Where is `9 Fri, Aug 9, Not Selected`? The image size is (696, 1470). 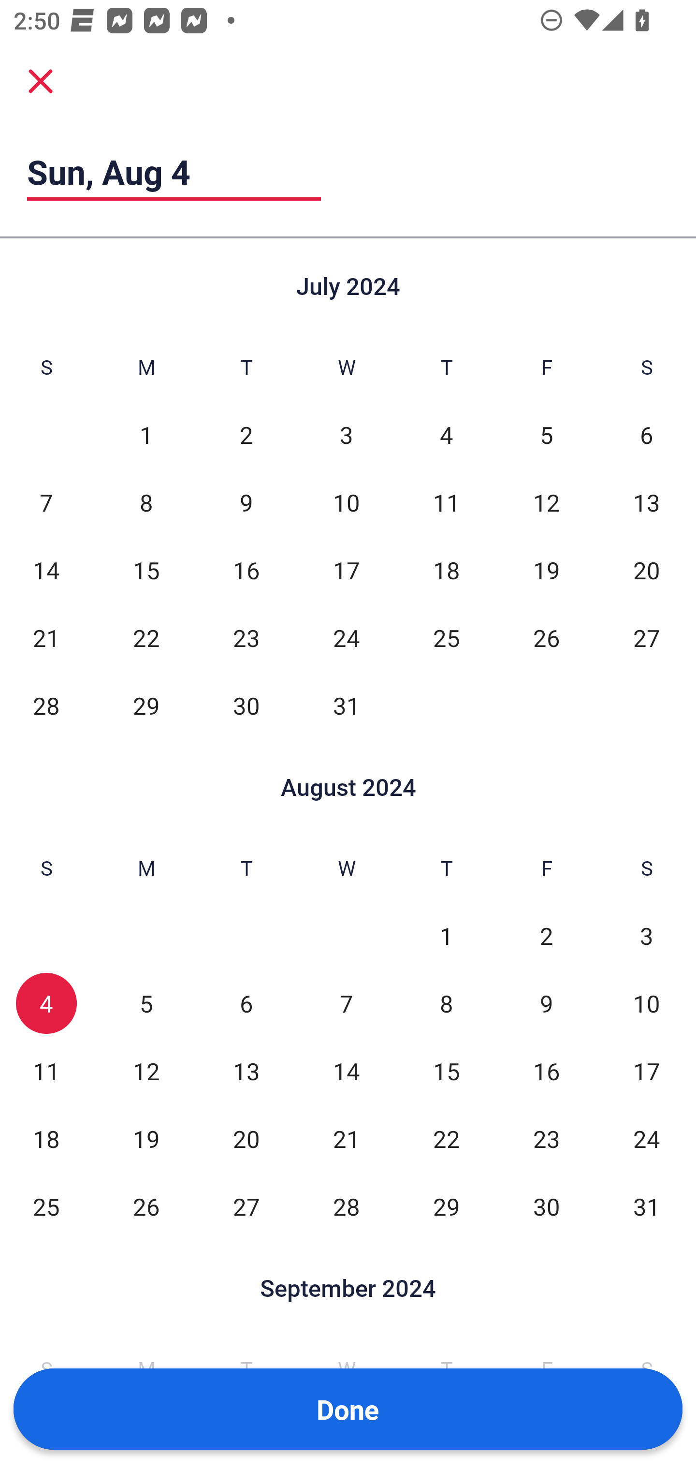
9 Fri, Aug 9, Not Selected is located at coordinates (546, 1004).